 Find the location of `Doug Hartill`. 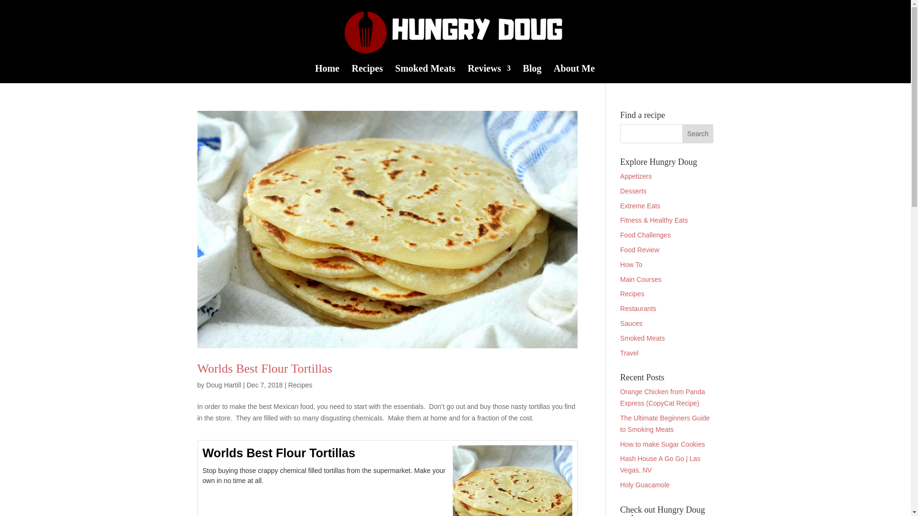

Doug Hartill is located at coordinates (223, 385).